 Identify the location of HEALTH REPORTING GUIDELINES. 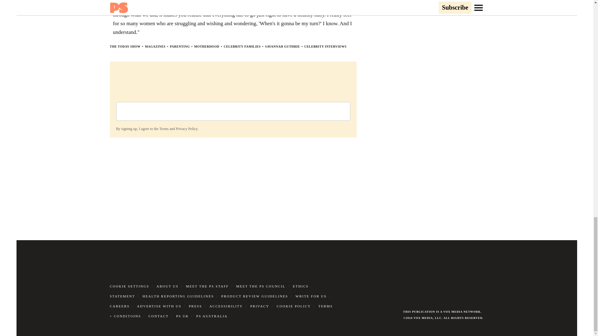
(178, 296).